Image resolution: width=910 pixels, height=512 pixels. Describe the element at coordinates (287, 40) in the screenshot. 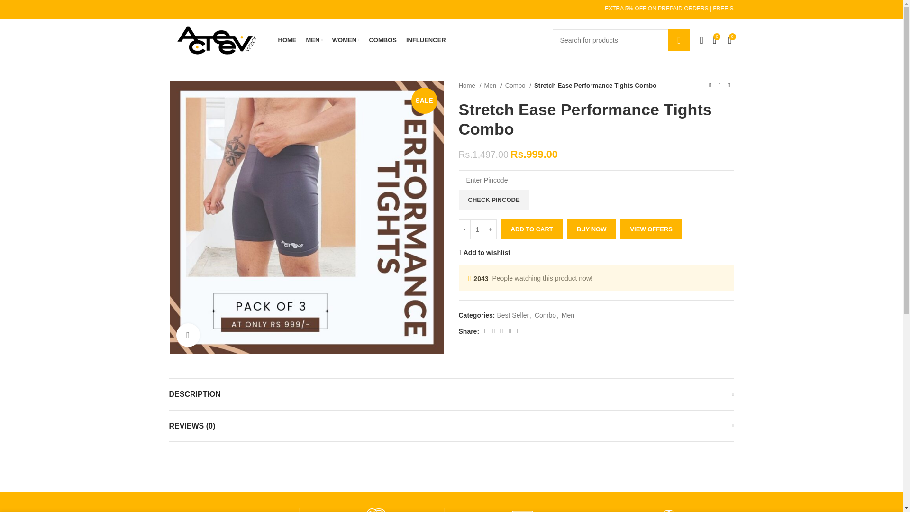

I see `HOME` at that location.